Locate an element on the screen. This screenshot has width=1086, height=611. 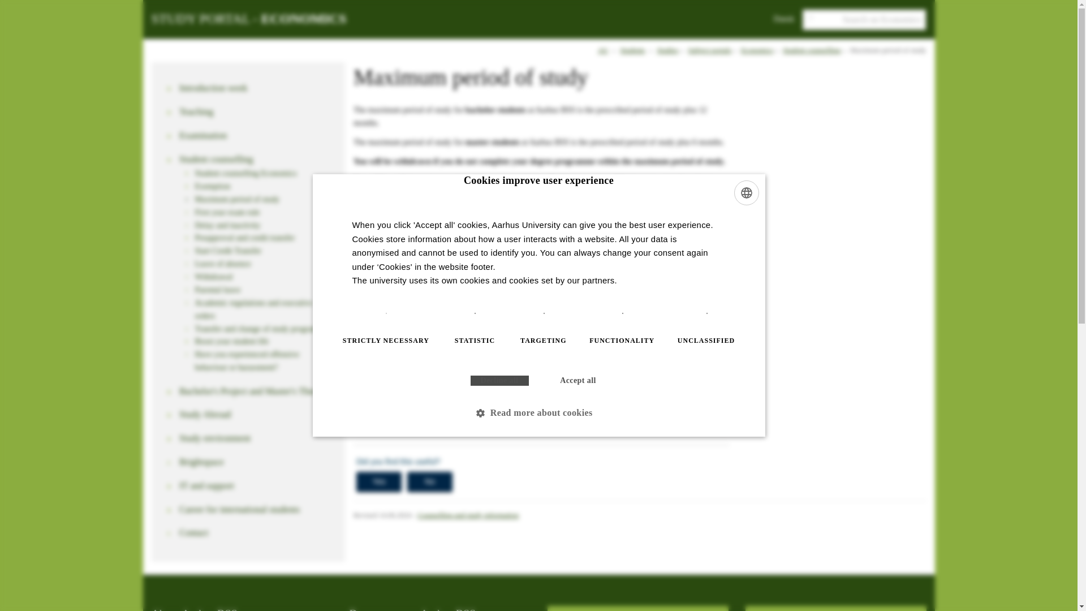
Introduction week is located at coordinates (256, 88).